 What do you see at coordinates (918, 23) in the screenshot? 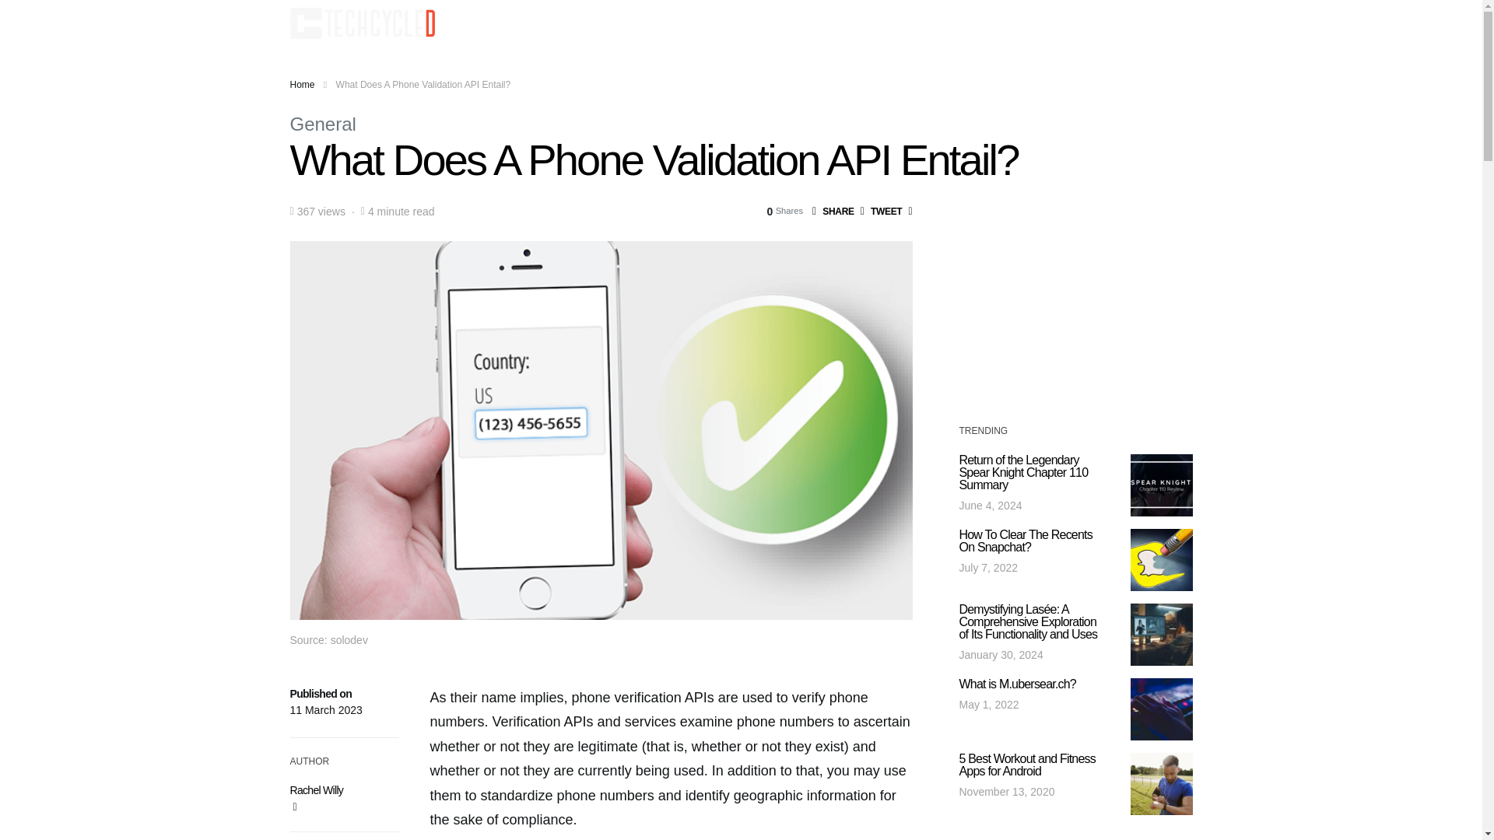
I see `SOCIAL MEDIA` at bounding box center [918, 23].